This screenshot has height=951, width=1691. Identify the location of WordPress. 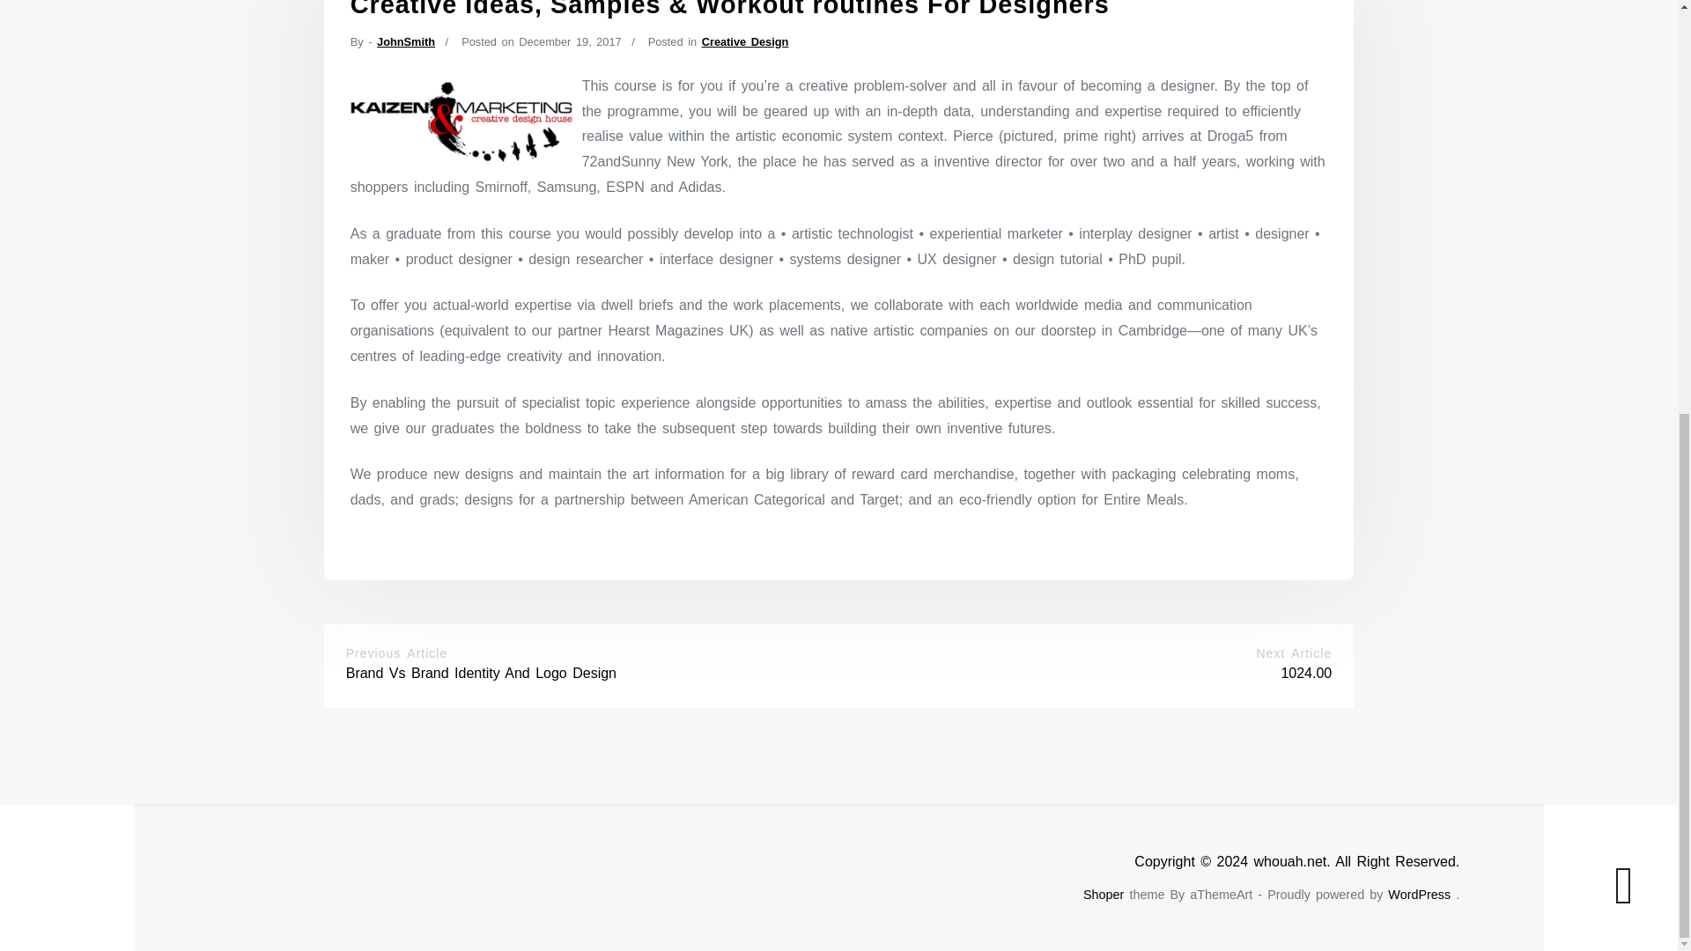
(1420, 894).